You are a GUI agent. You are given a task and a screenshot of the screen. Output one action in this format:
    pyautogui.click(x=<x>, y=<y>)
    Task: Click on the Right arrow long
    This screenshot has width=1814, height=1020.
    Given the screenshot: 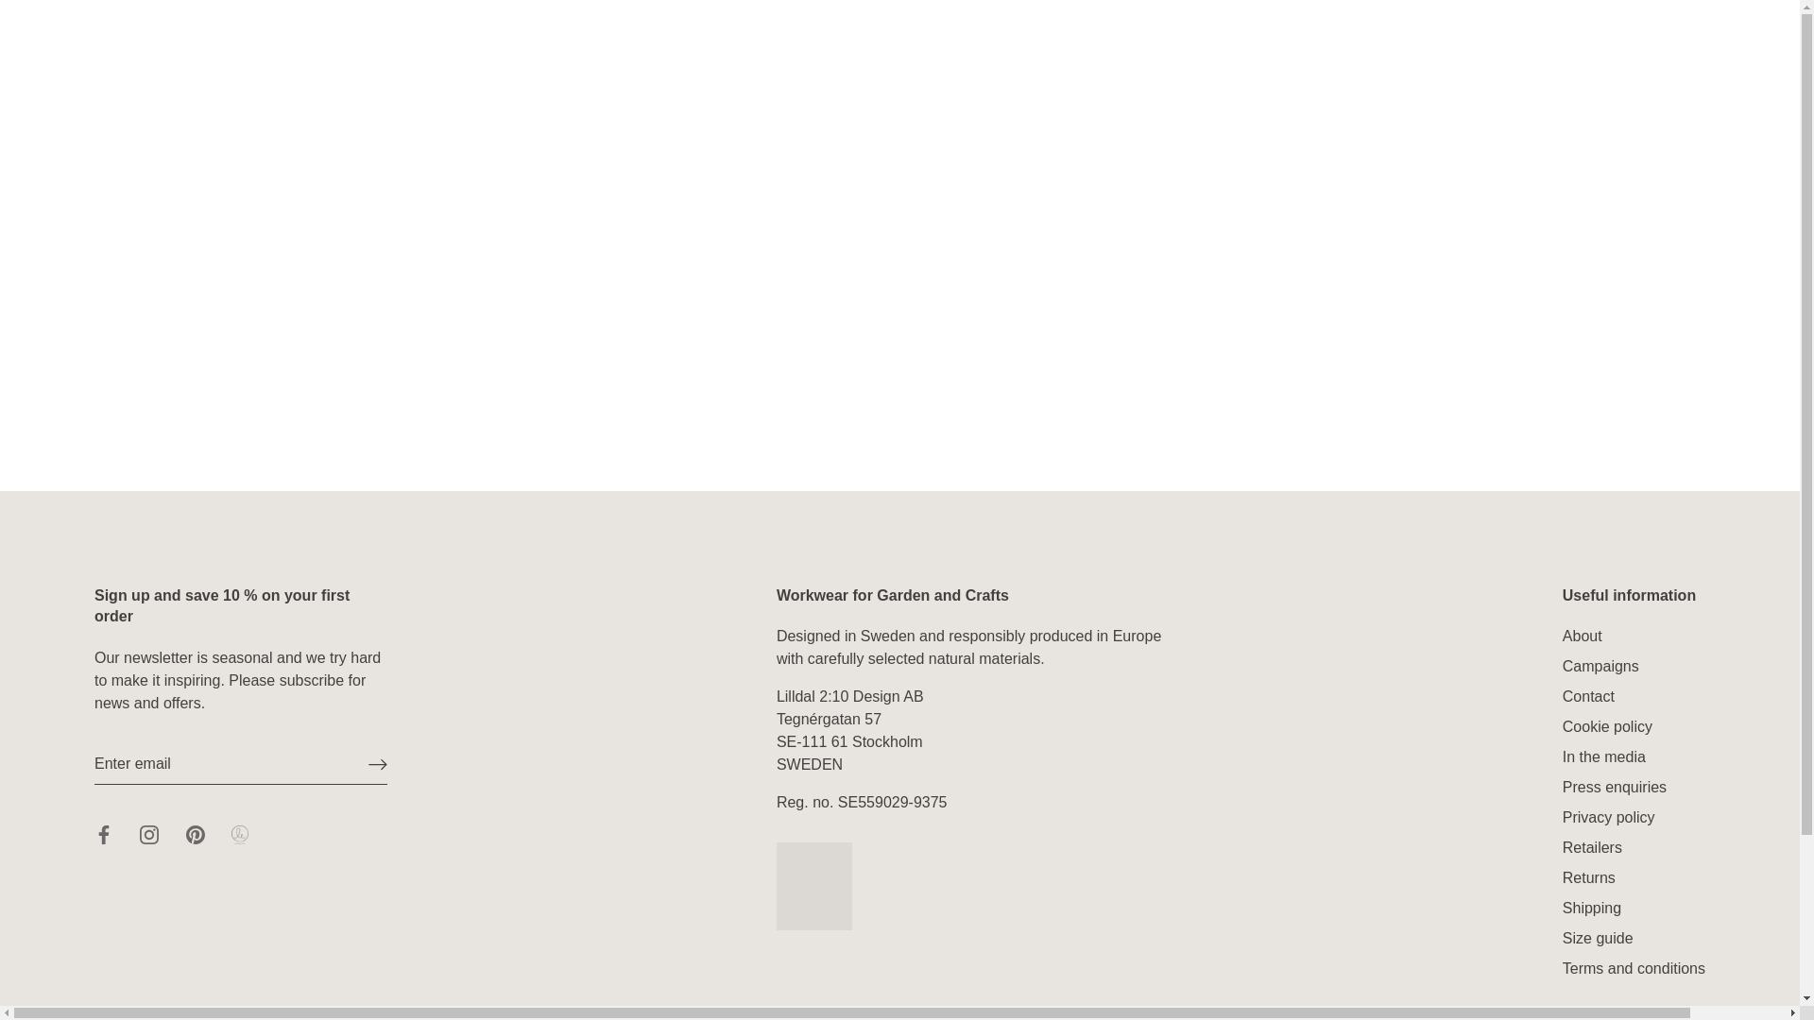 What is the action you would take?
    pyautogui.click(x=378, y=763)
    